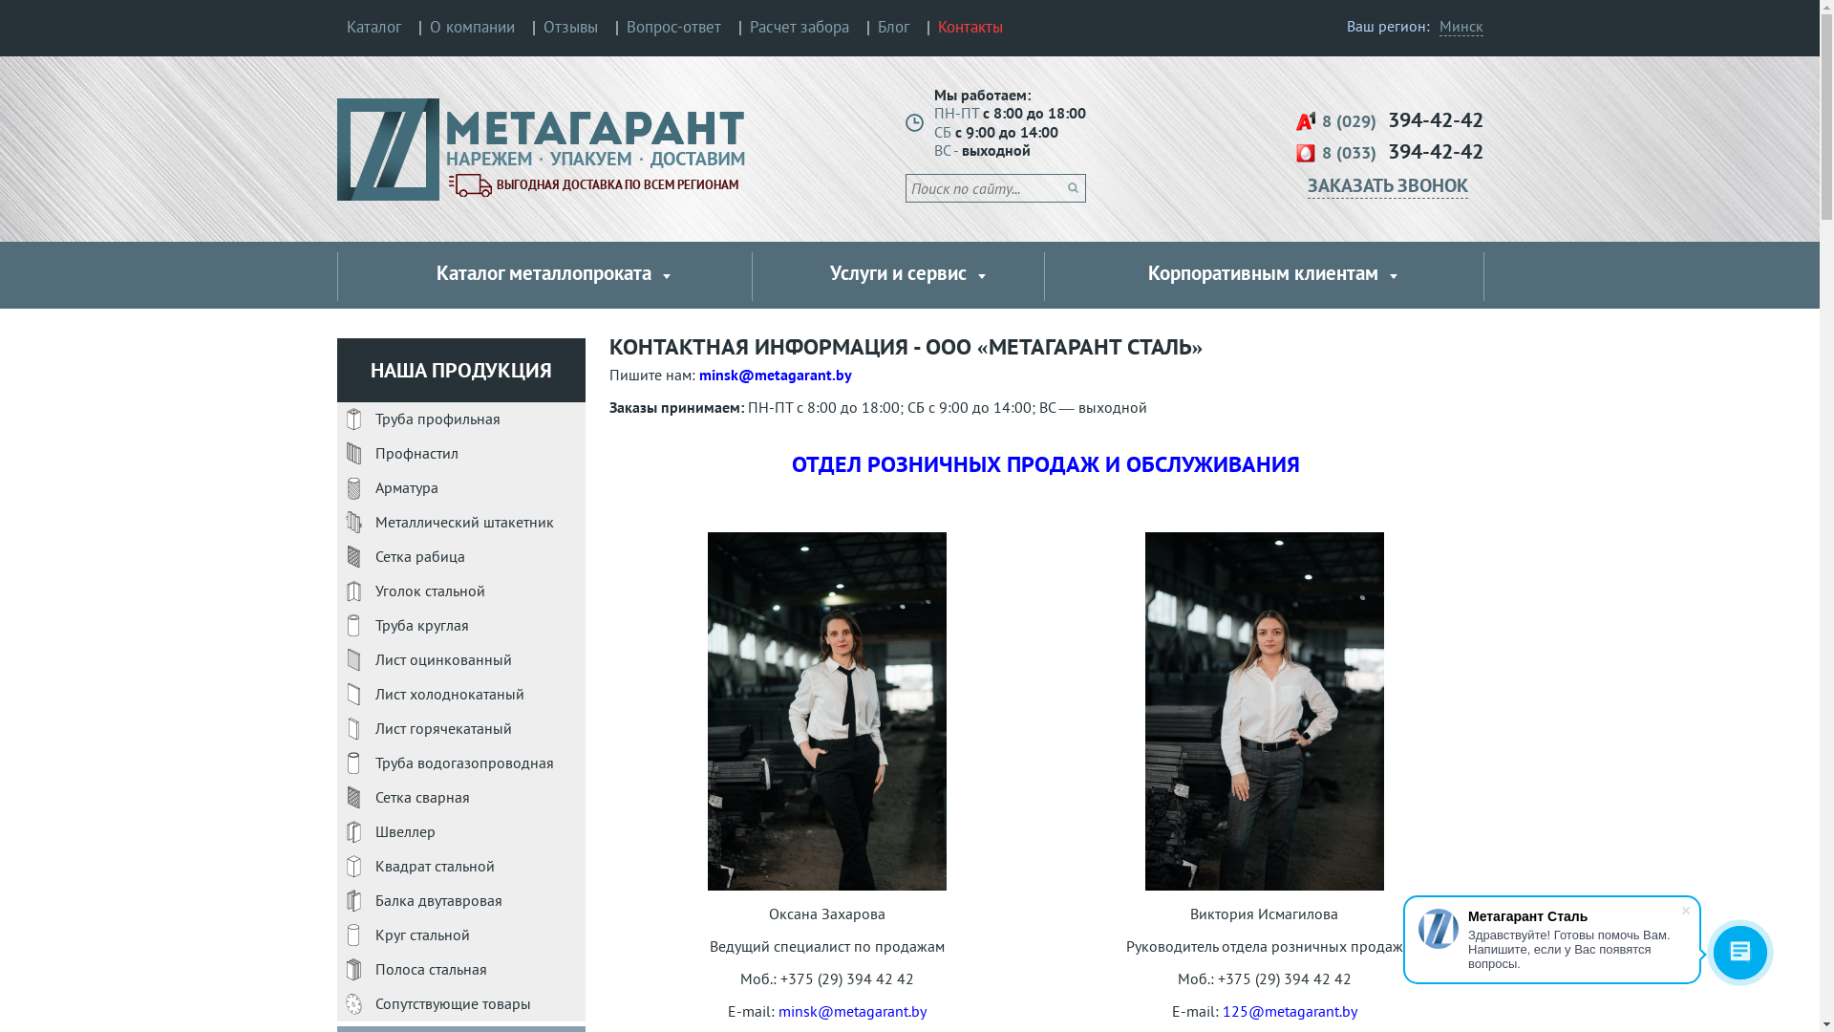 The image size is (1834, 1032). I want to click on 8 (033)  394-42-42, so click(1389, 153).